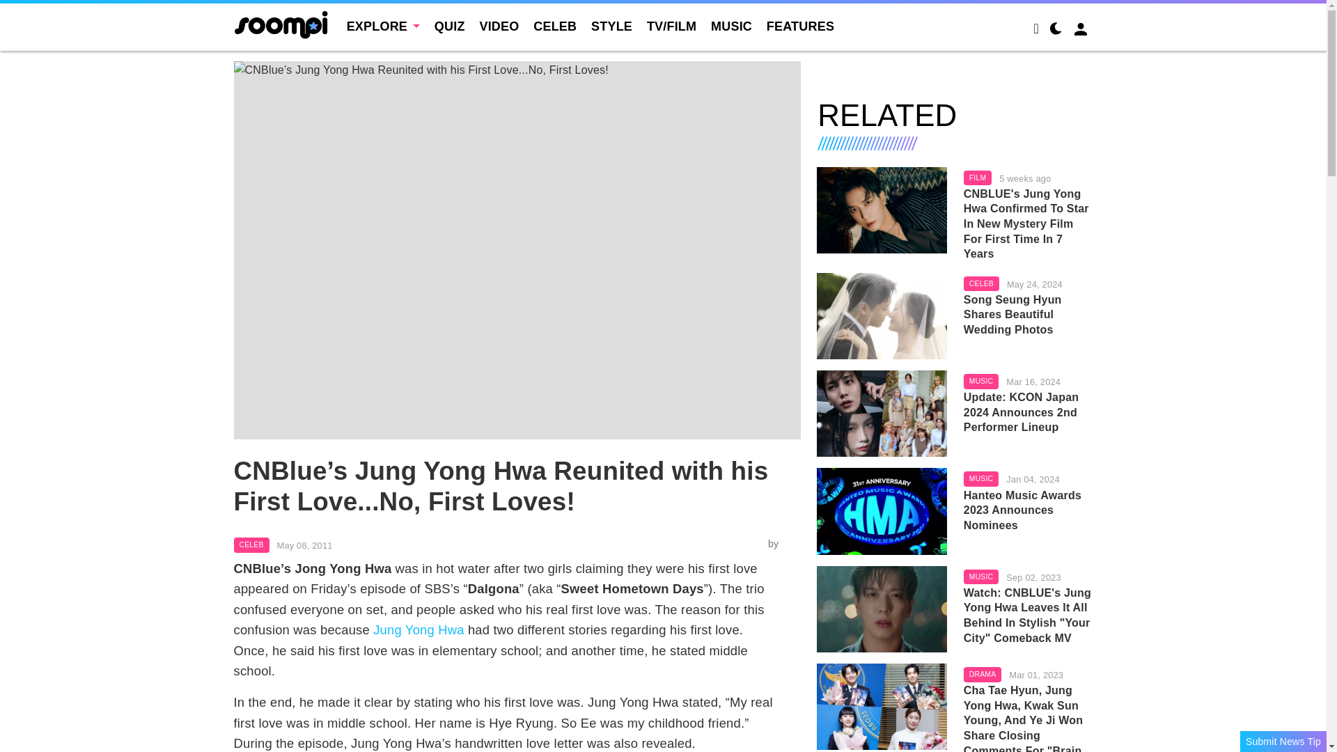 The width and height of the screenshot is (1337, 752). What do you see at coordinates (978, 178) in the screenshot?
I see `Film` at bounding box center [978, 178].